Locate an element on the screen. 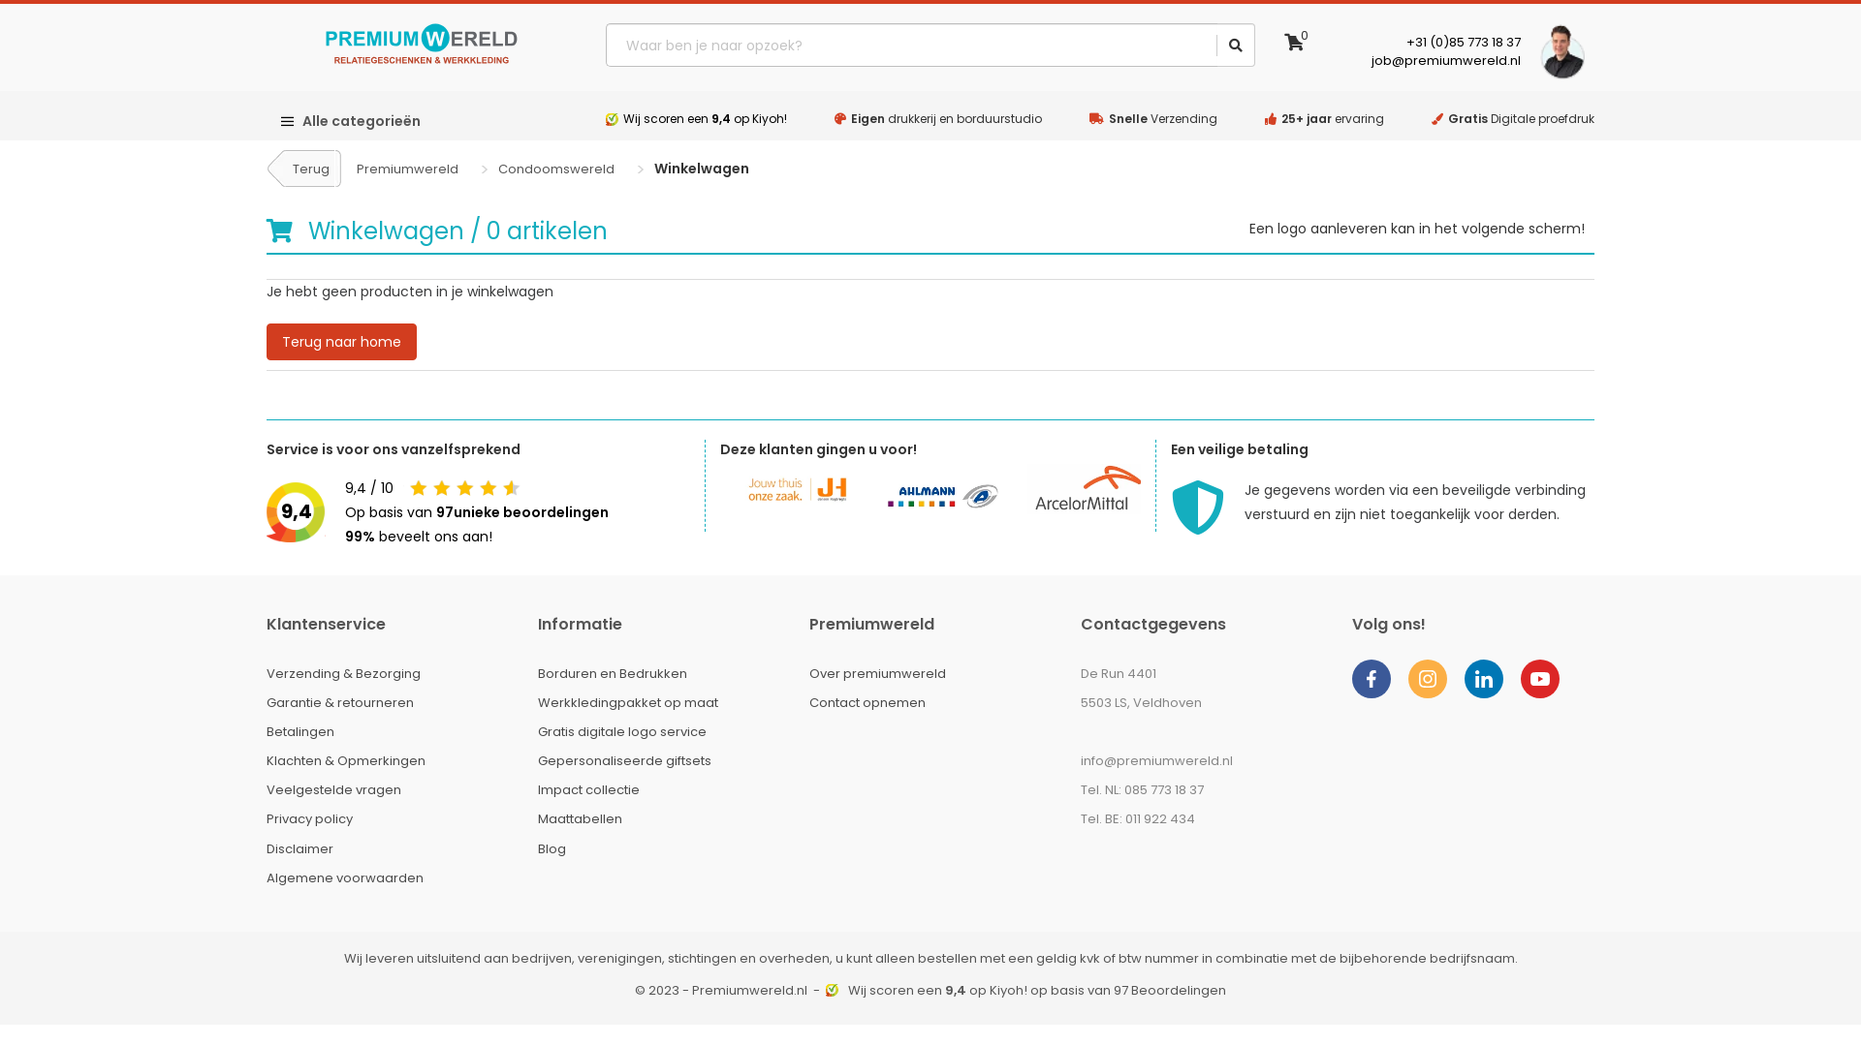 The height and width of the screenshot is (1046, 1861). Borduren en Bedrukken is located at coordinates (613, 674).